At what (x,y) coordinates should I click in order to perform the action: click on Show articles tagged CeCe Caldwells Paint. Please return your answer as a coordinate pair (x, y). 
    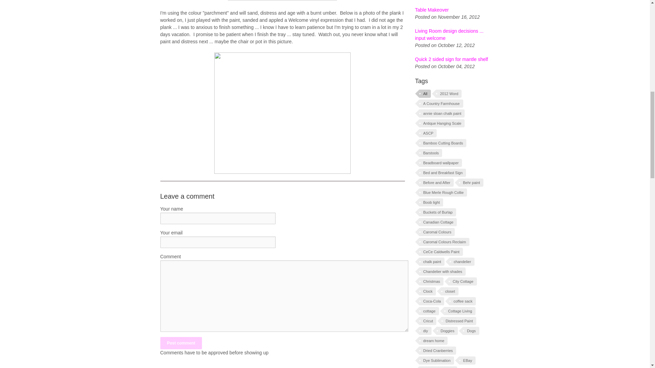
    Looking at the image, I should click on (441, 251).